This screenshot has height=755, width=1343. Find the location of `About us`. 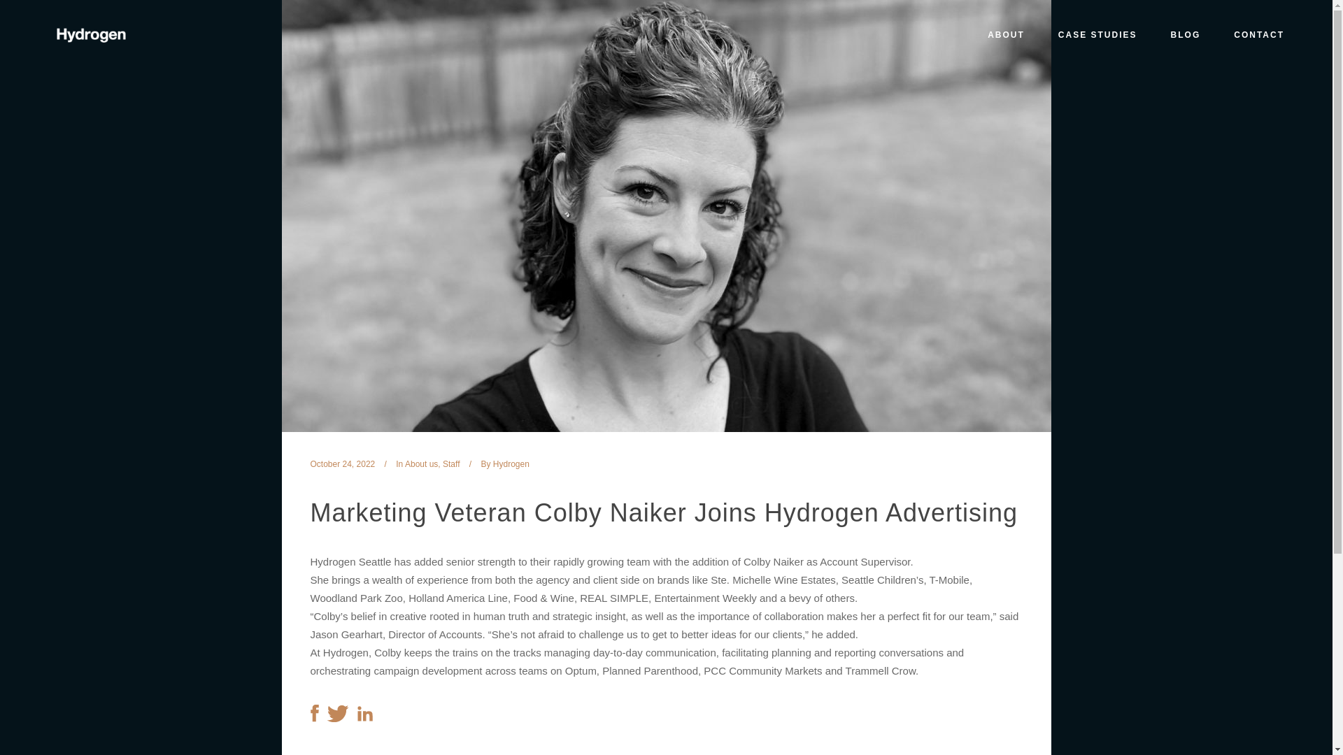

About us is located at coordinates (421, 463).